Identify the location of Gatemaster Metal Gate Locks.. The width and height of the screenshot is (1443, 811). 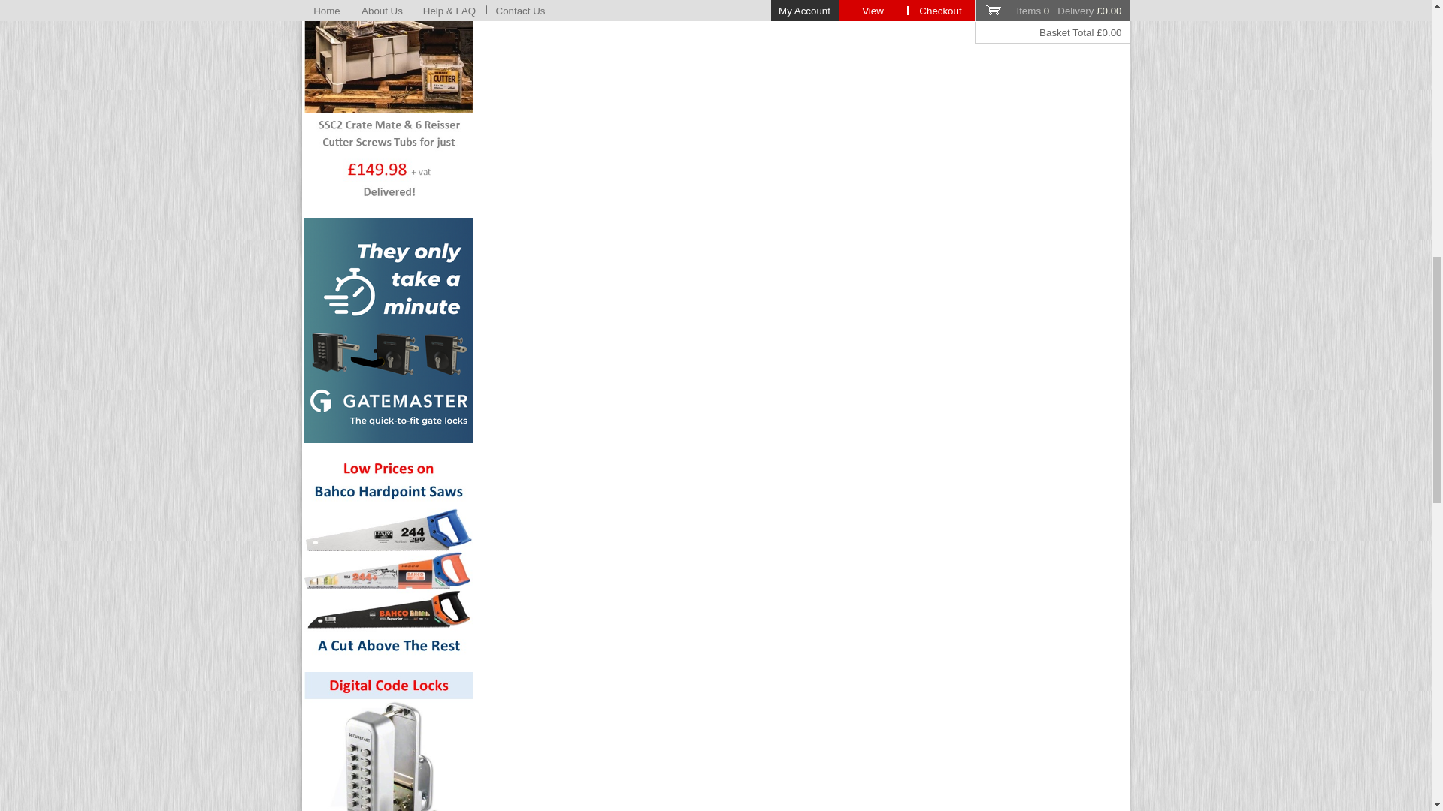
(389, 330).